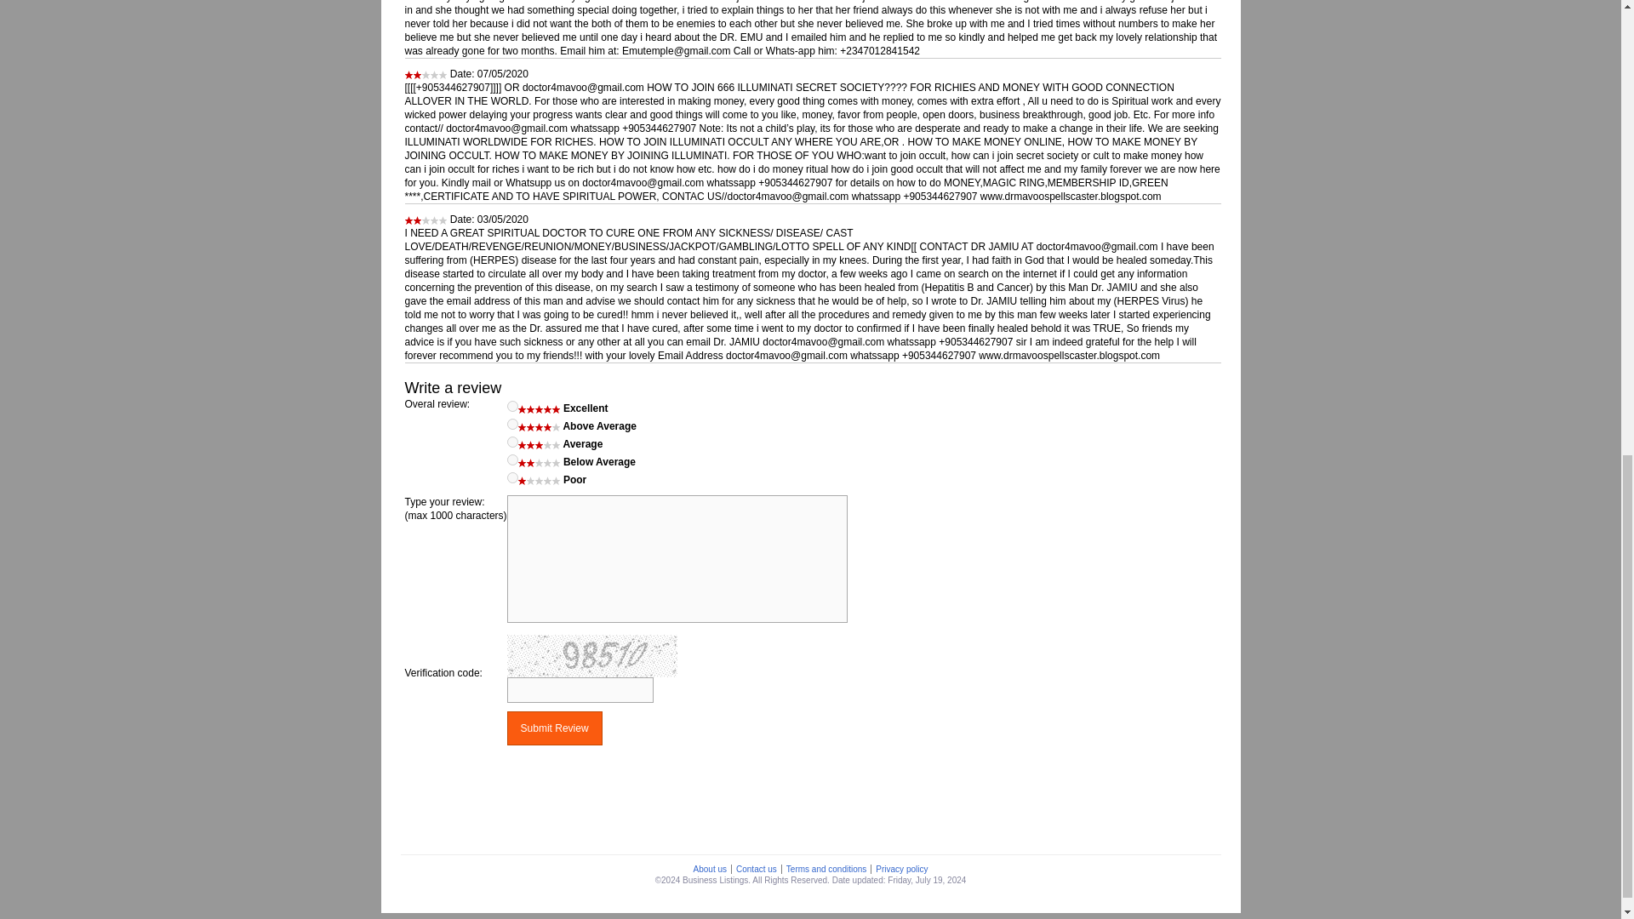  Describe the element at coordinates (555, 728) in the screenshot. I see `Submit Review` at that location.